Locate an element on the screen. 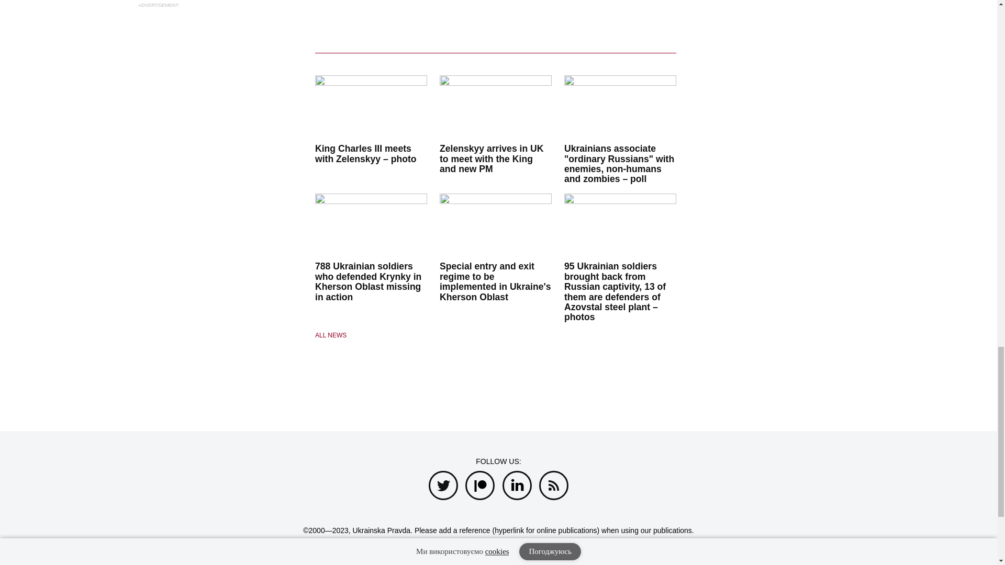 This screenshot has height=565, width=1005. Zelenskyy arrives in UK to meet with the King and new PM is located at coordinates (492, 159).